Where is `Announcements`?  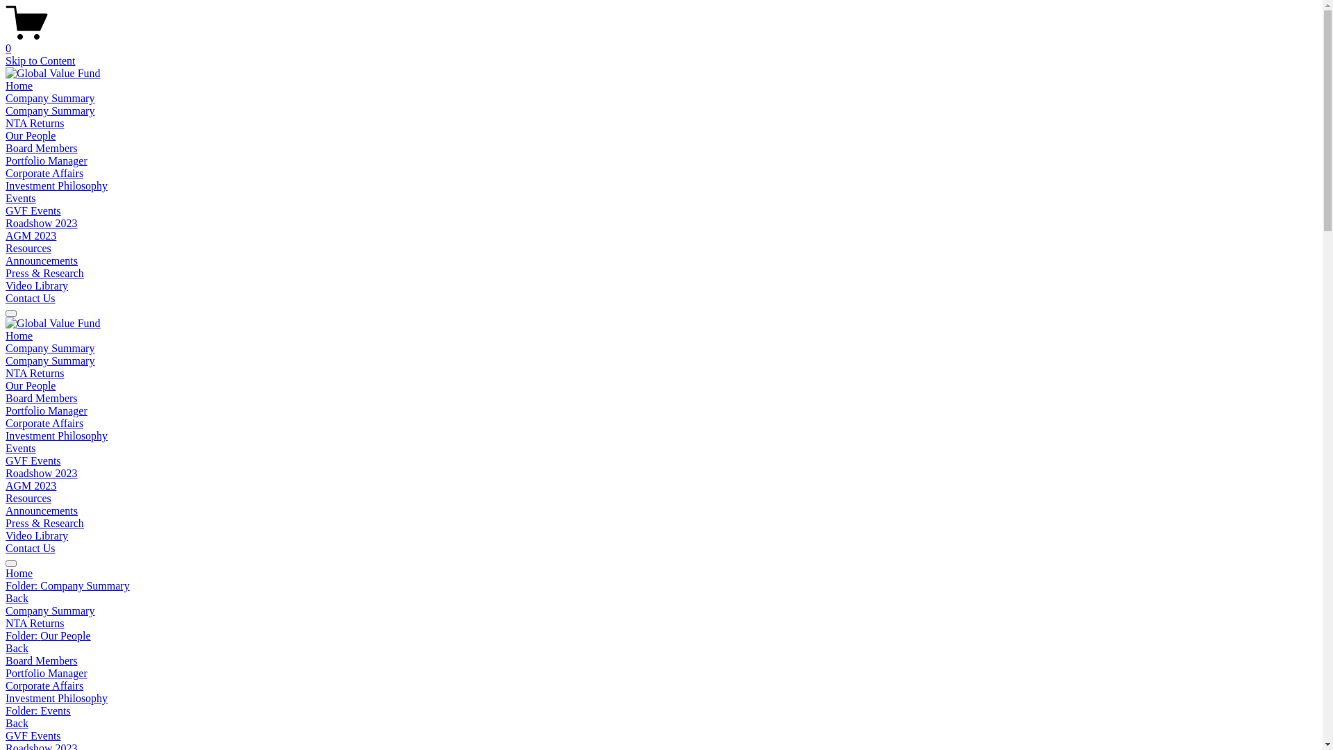
Announcements is located at coordinates (42, 261).